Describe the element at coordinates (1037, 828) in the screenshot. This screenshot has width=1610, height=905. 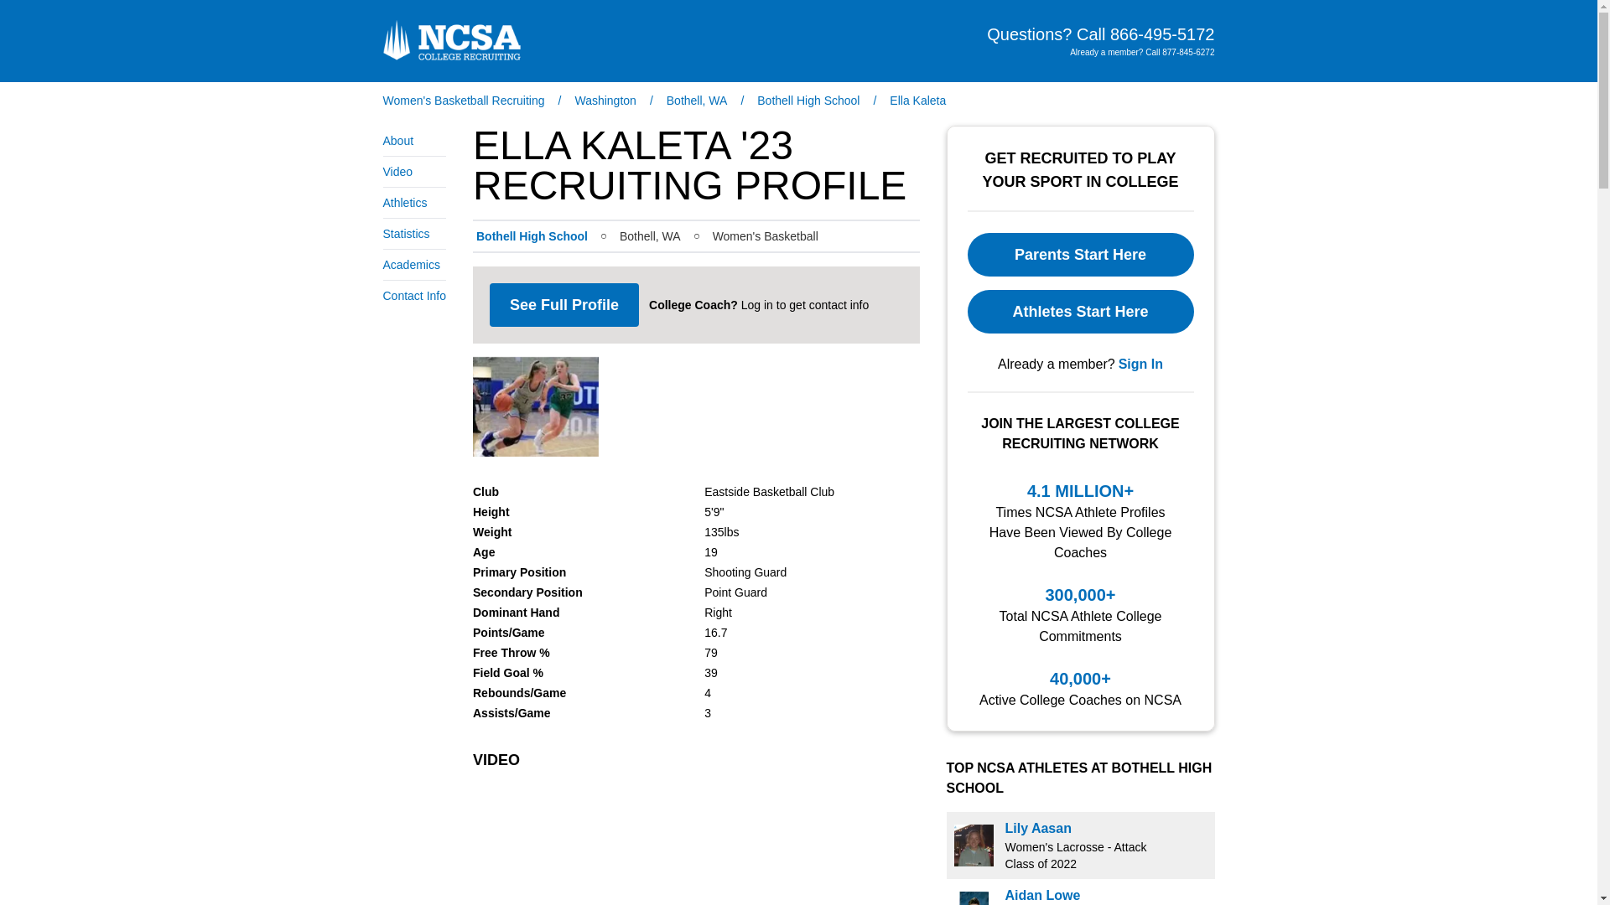
I see `Lily Aasan` at that location.